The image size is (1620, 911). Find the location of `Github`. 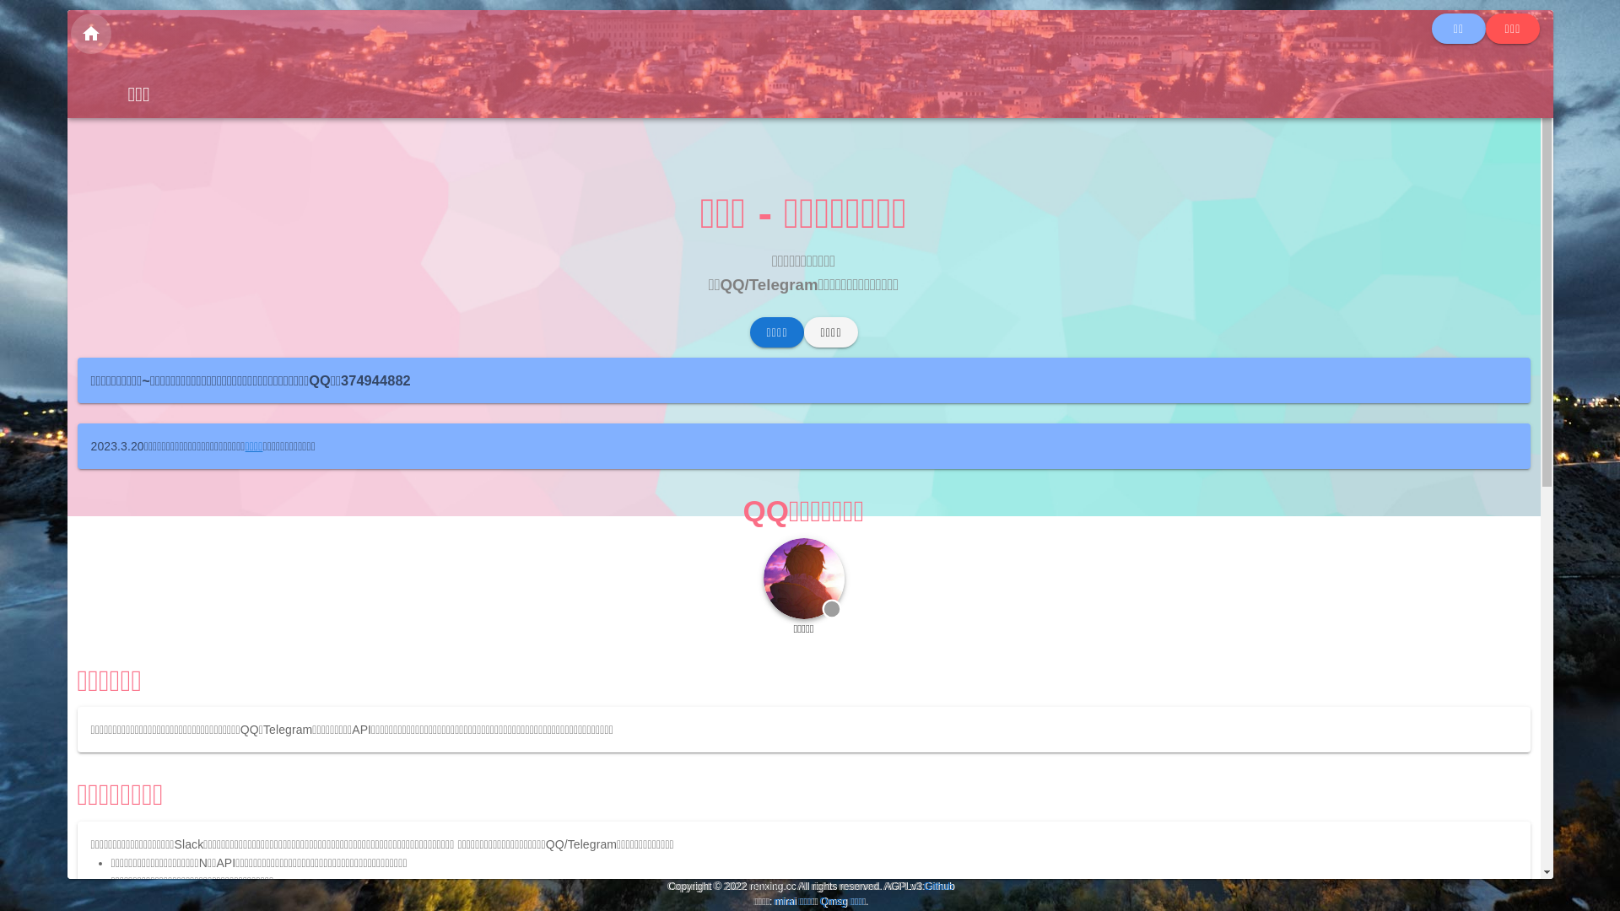

Github is located at coordinates (938, 887).